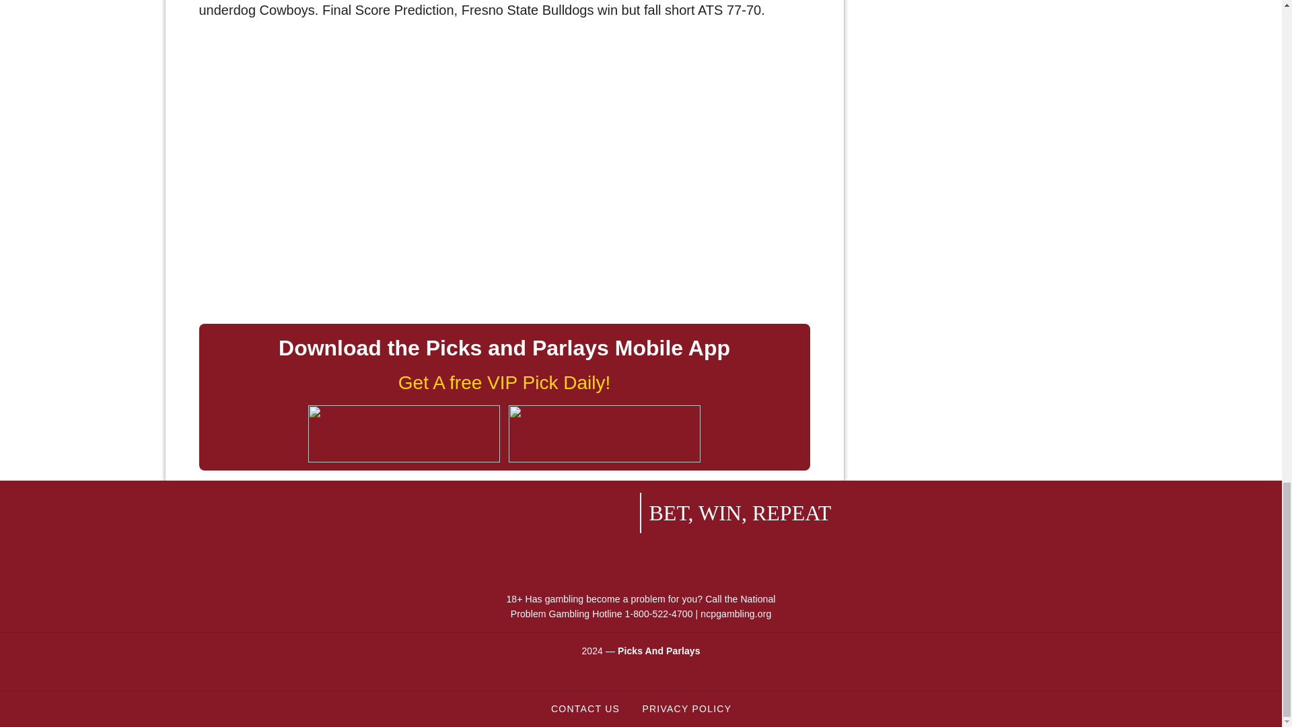 Image resolution: width=1292 pixels, height=727 pixels. What do you see at coordinates (585, 708) in the screenshot?
I see `CONTACT US` at bounding box center [585, 708].